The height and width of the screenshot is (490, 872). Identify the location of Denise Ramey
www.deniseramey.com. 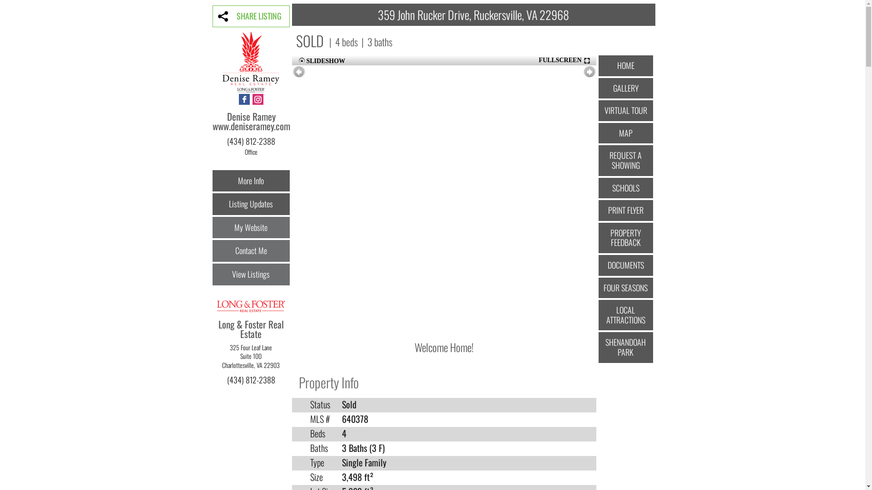
(252, 126).